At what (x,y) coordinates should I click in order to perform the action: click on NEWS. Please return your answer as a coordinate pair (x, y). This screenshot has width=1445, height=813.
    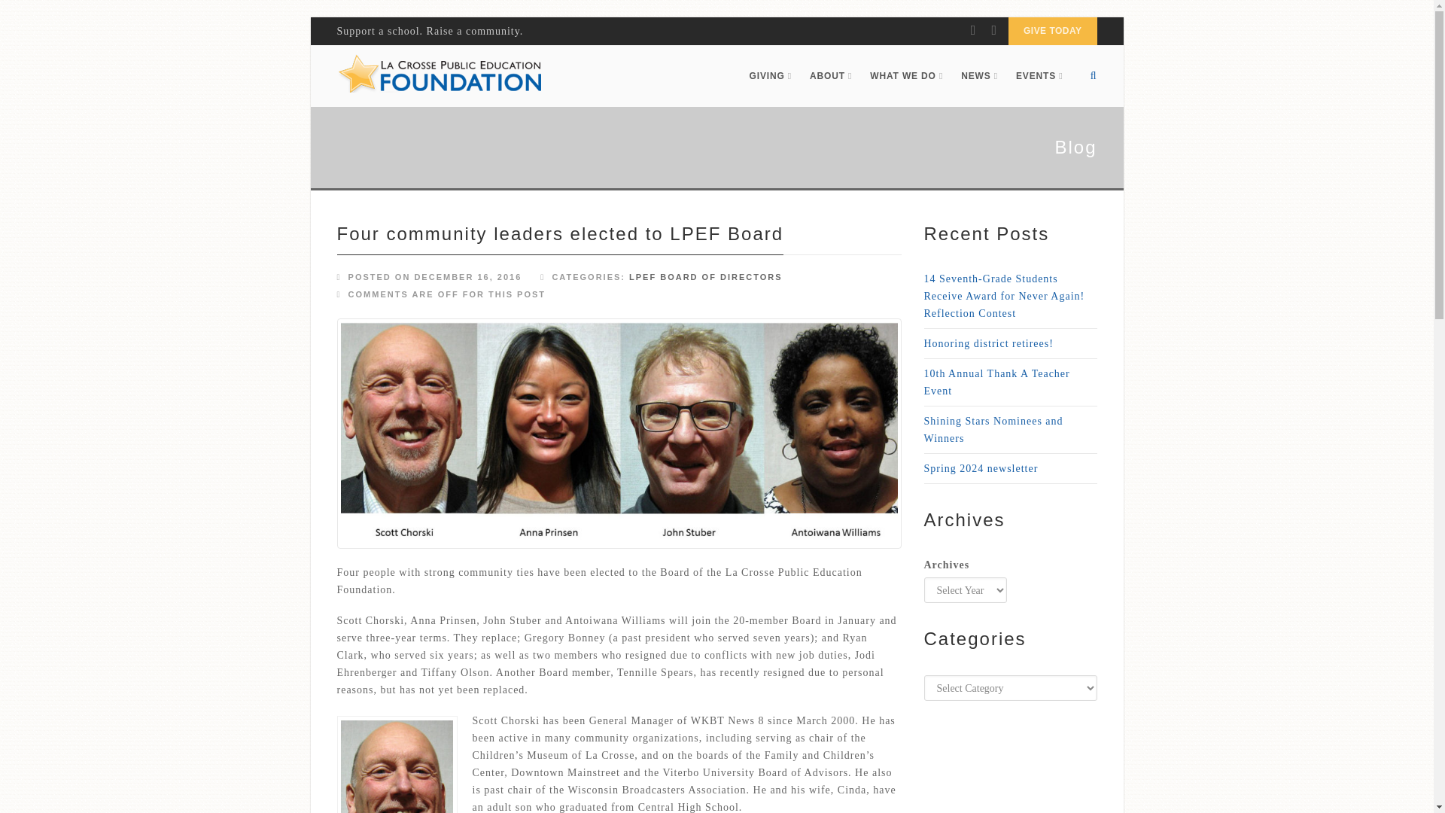
    Looking at the image, I should click on (980, 75).